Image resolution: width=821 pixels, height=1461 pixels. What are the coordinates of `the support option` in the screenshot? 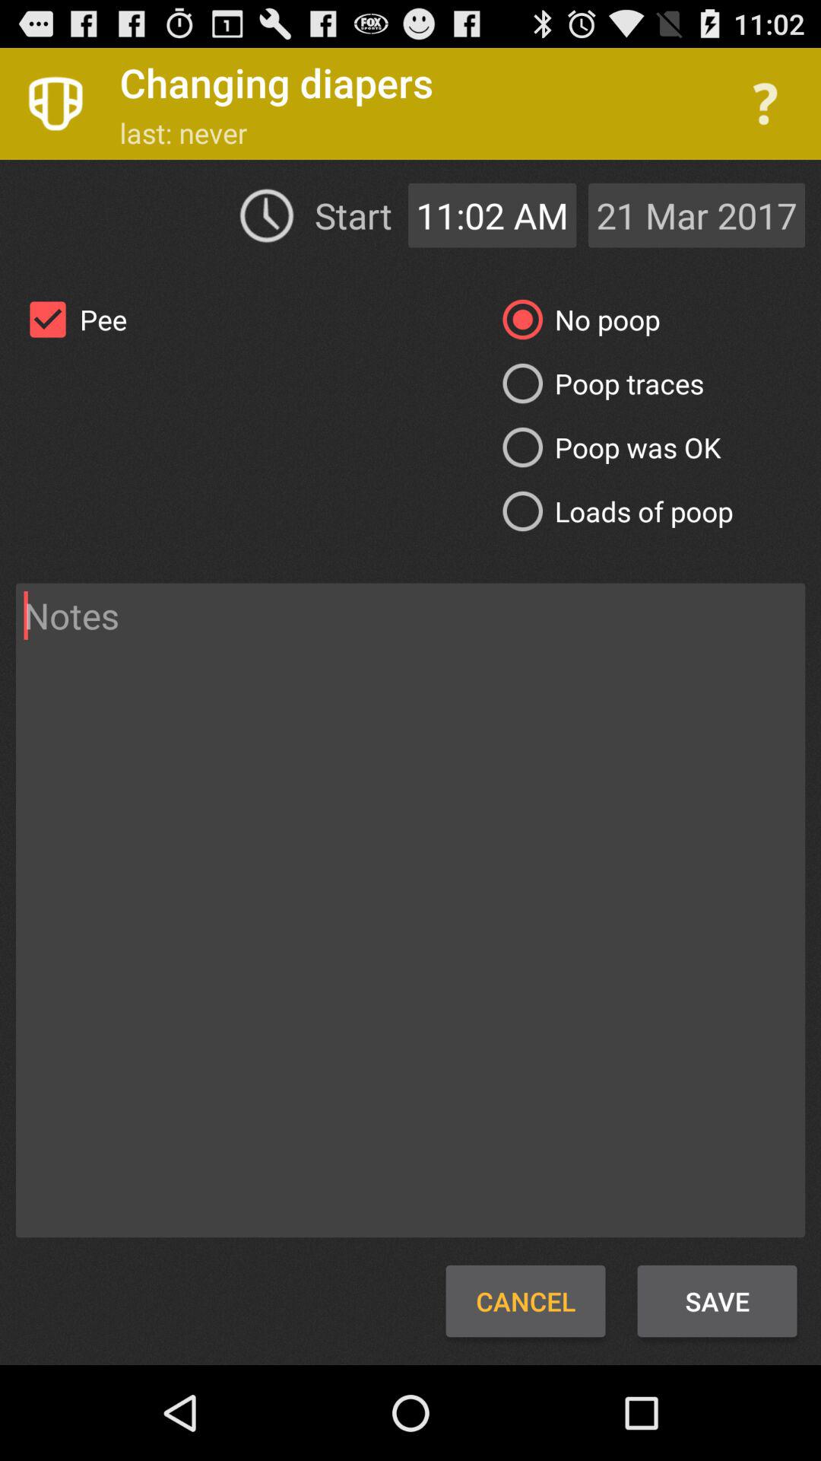 It's located at (765, 103).